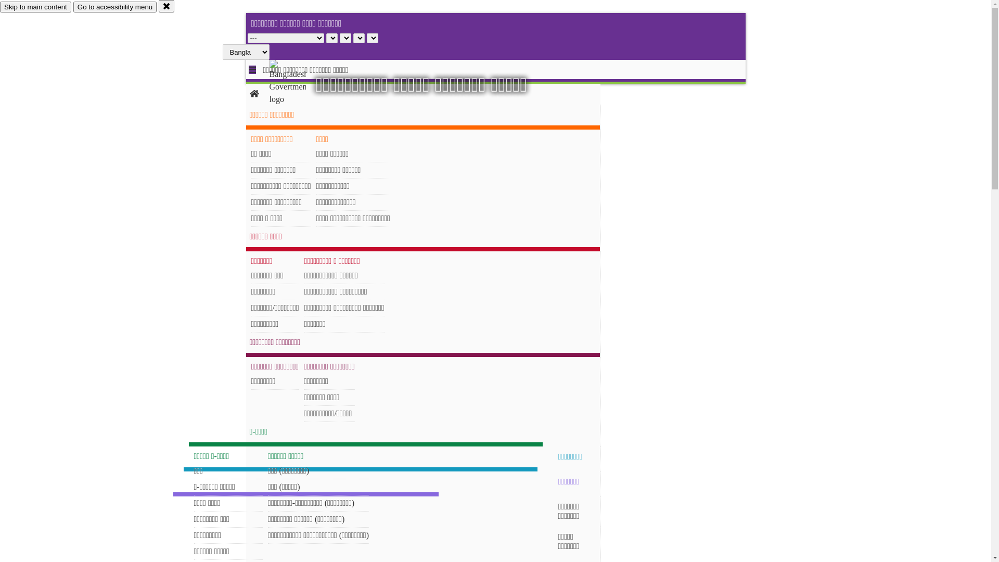 The height and width of the screenshot is (562, 999). Describe the element at coordinates (297, 83) in the screenshot. I see `
                
            ` at that location.